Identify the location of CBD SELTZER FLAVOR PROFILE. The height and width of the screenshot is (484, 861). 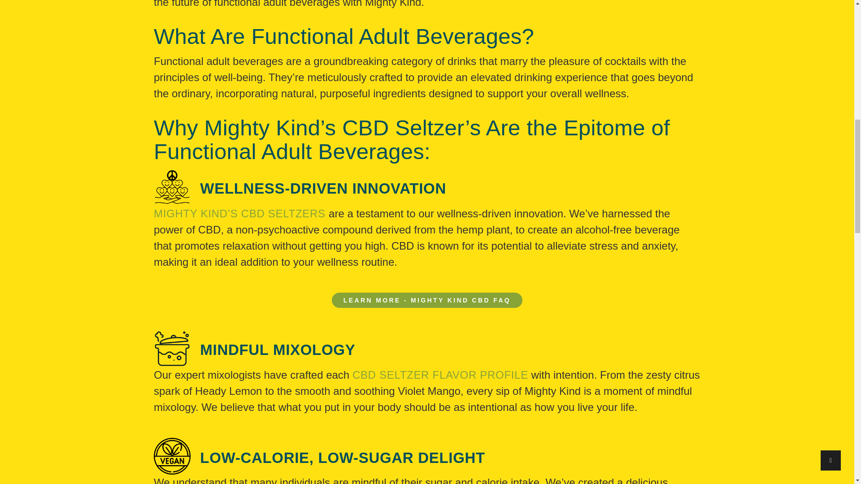
(440, 375).